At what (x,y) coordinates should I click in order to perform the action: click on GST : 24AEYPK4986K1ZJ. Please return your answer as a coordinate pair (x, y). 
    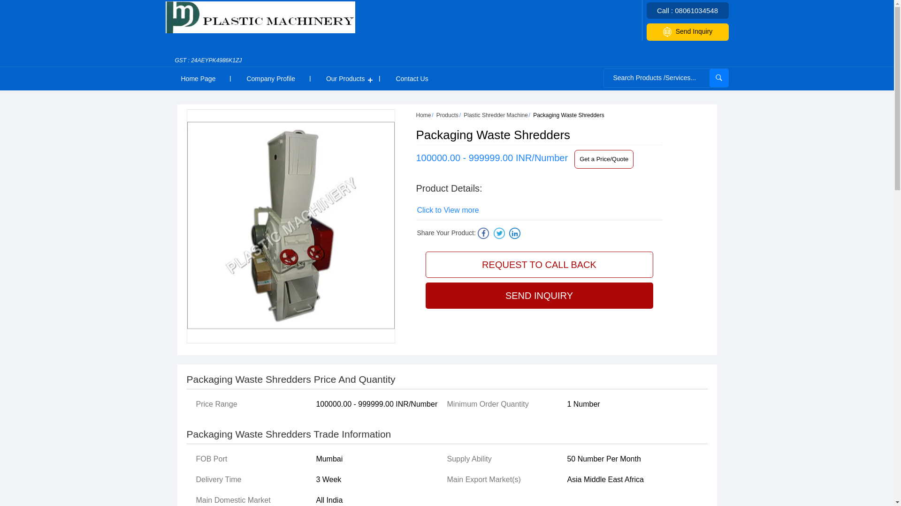
    Looking at the image, I should click on (208, 65).